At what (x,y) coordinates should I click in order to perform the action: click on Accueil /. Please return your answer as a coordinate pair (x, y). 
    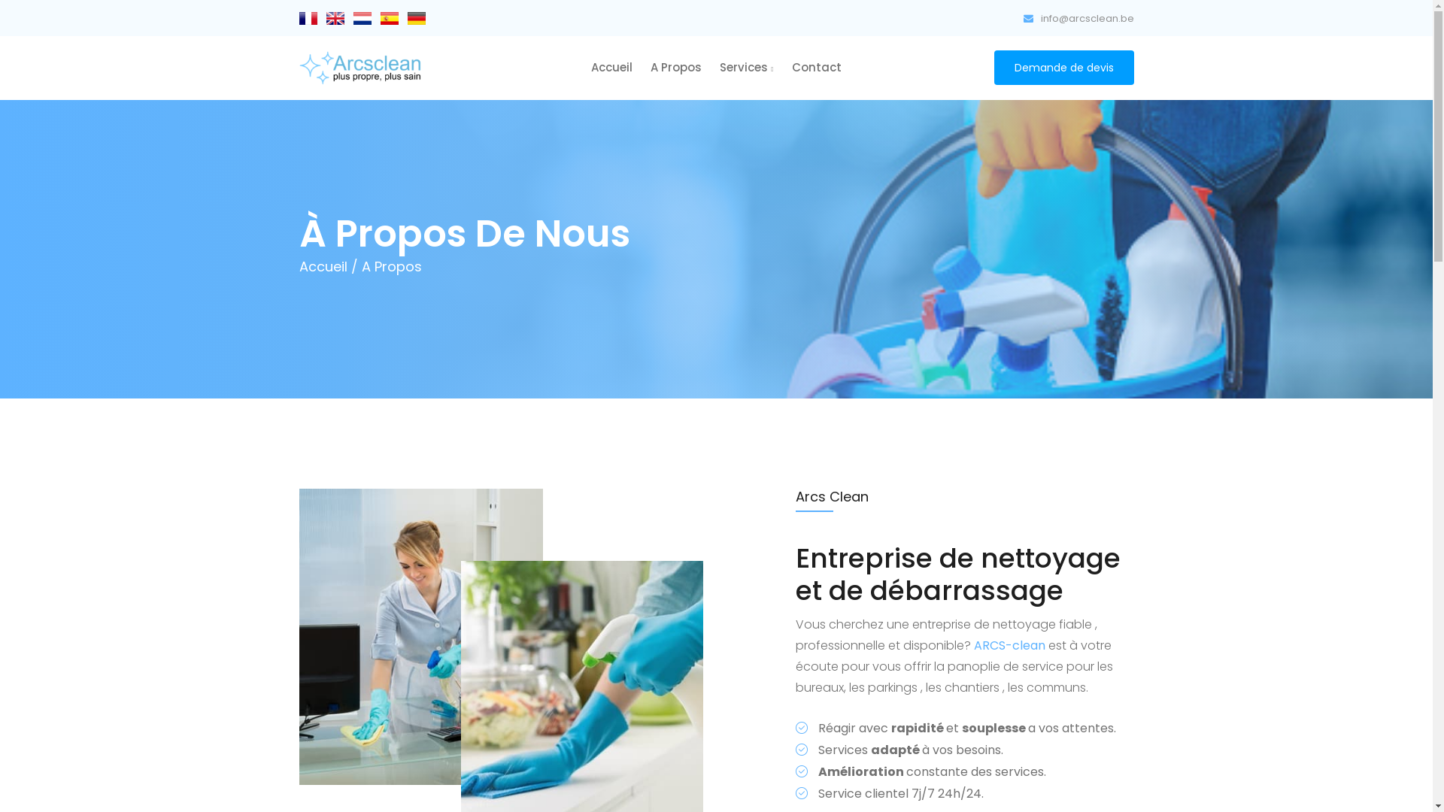
    Looking at the image, I should click on (329, 266).